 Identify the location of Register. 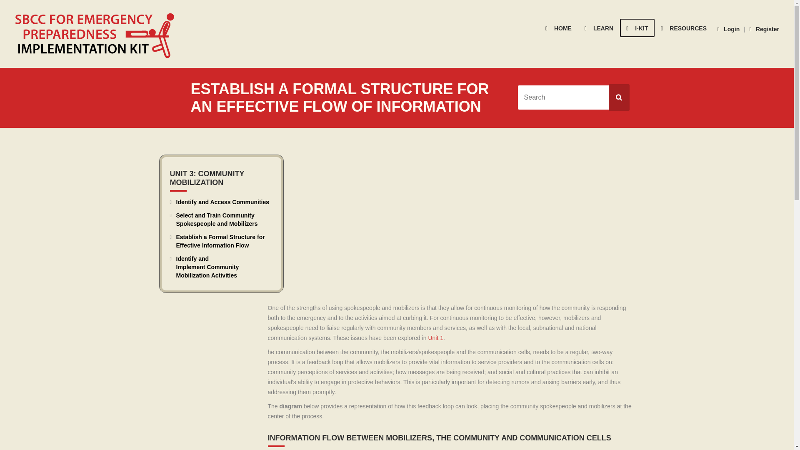
(764, 29).